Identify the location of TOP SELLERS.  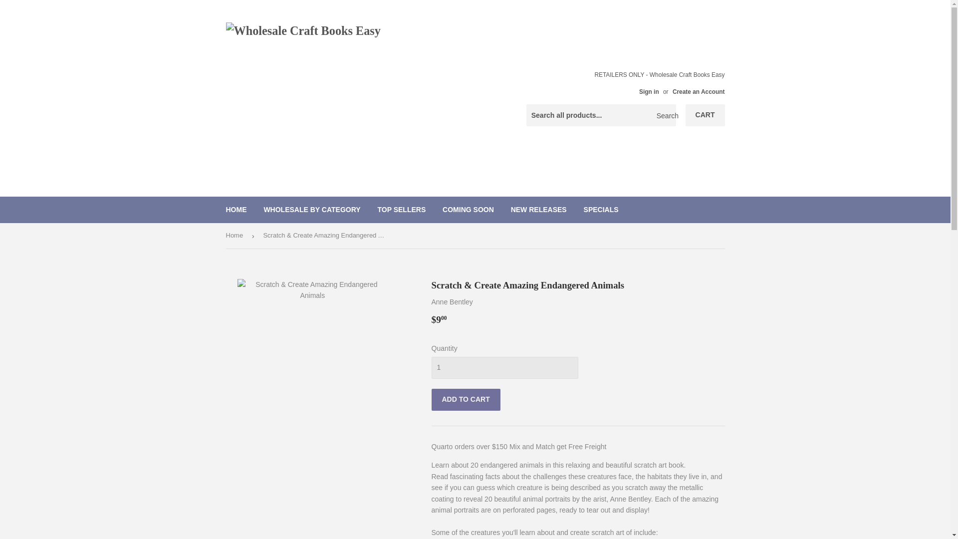
(401, 210).